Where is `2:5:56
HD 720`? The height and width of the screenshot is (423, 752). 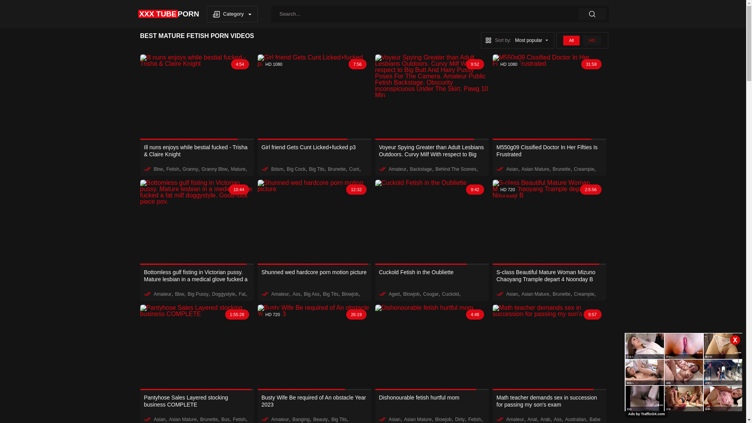
2:5:56
HD 720 is located at coordinates (550, 222).